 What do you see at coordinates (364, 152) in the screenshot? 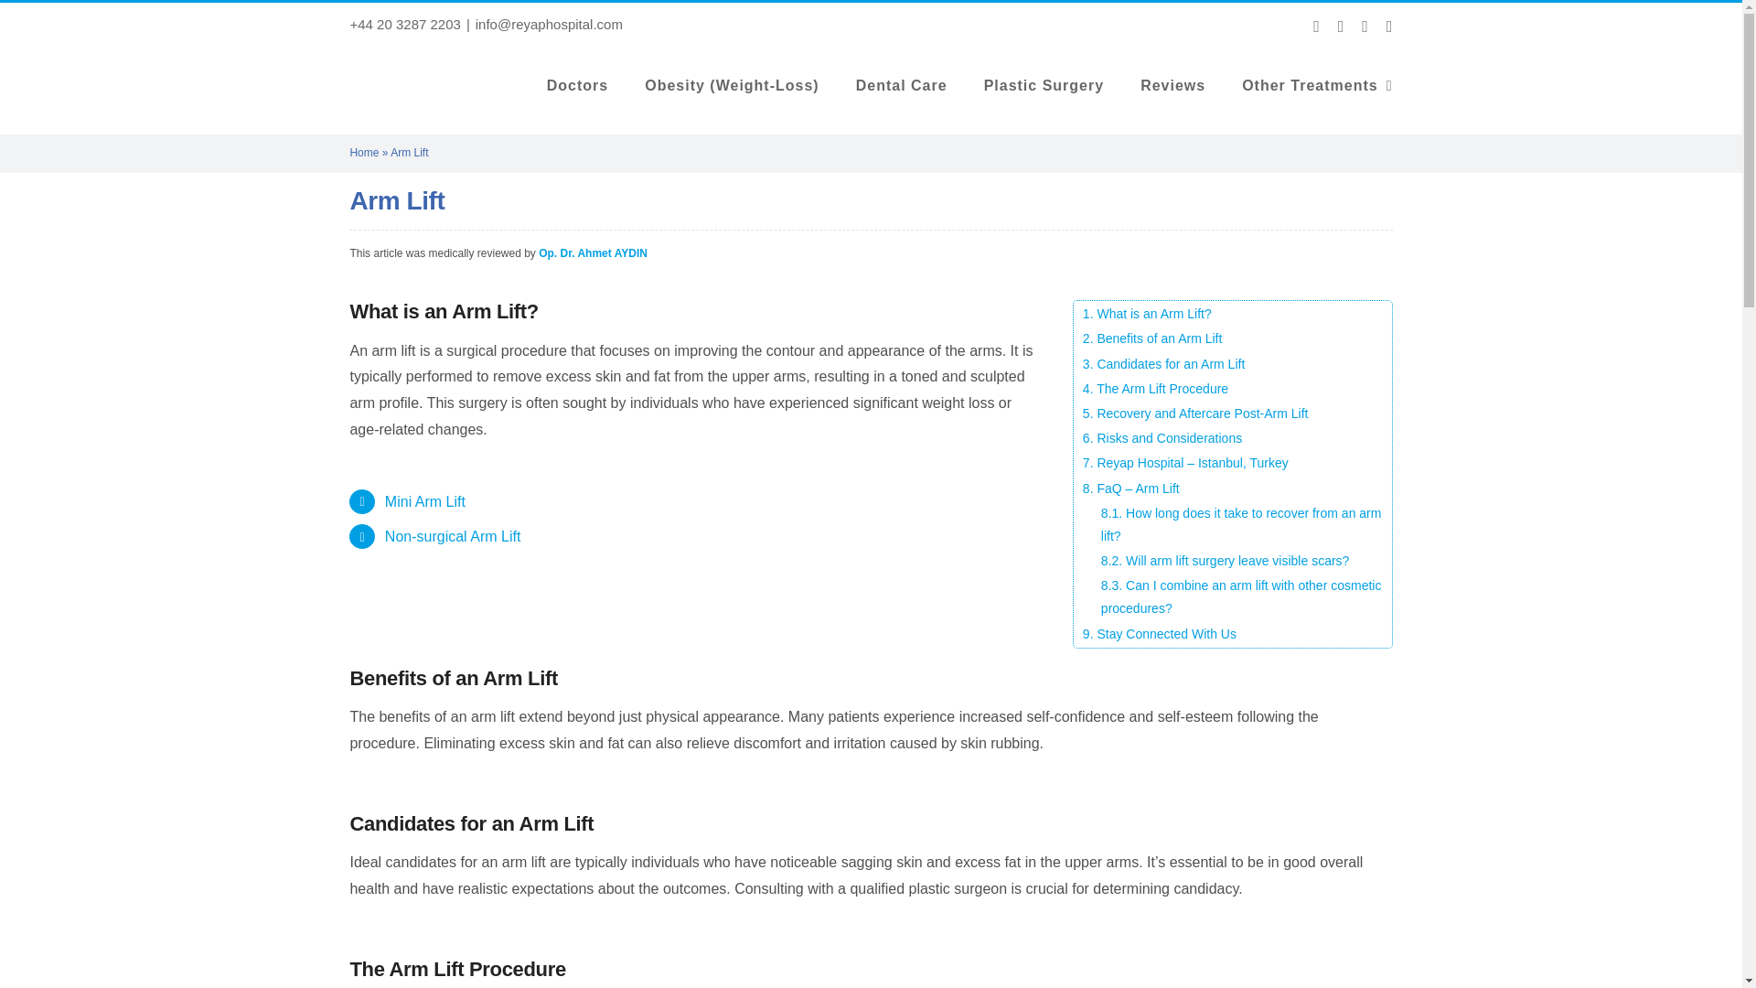
I see `Home` at bounding box center [364, 152].